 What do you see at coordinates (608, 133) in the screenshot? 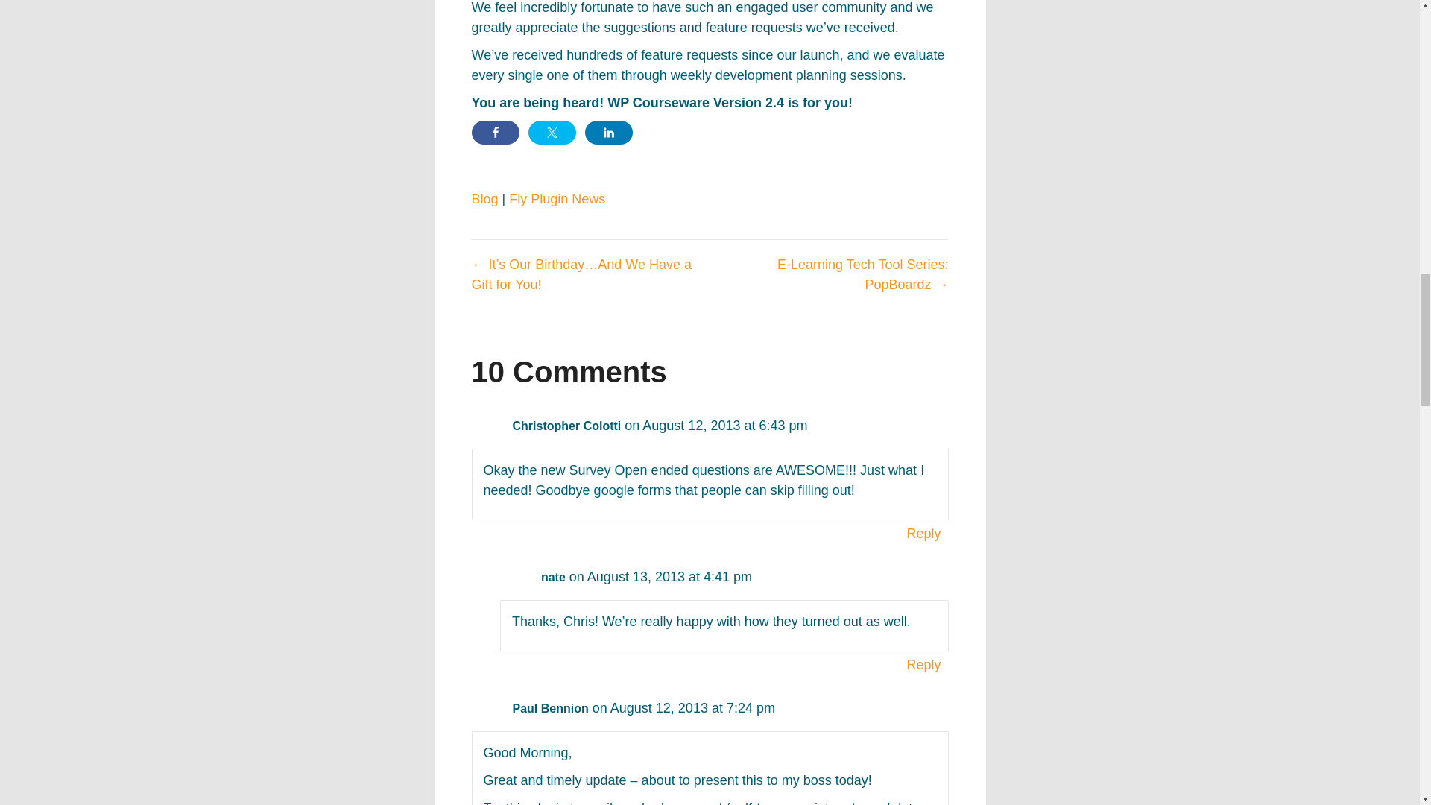
I see `Share on LinkedIn` at bounding box center [608, 133].